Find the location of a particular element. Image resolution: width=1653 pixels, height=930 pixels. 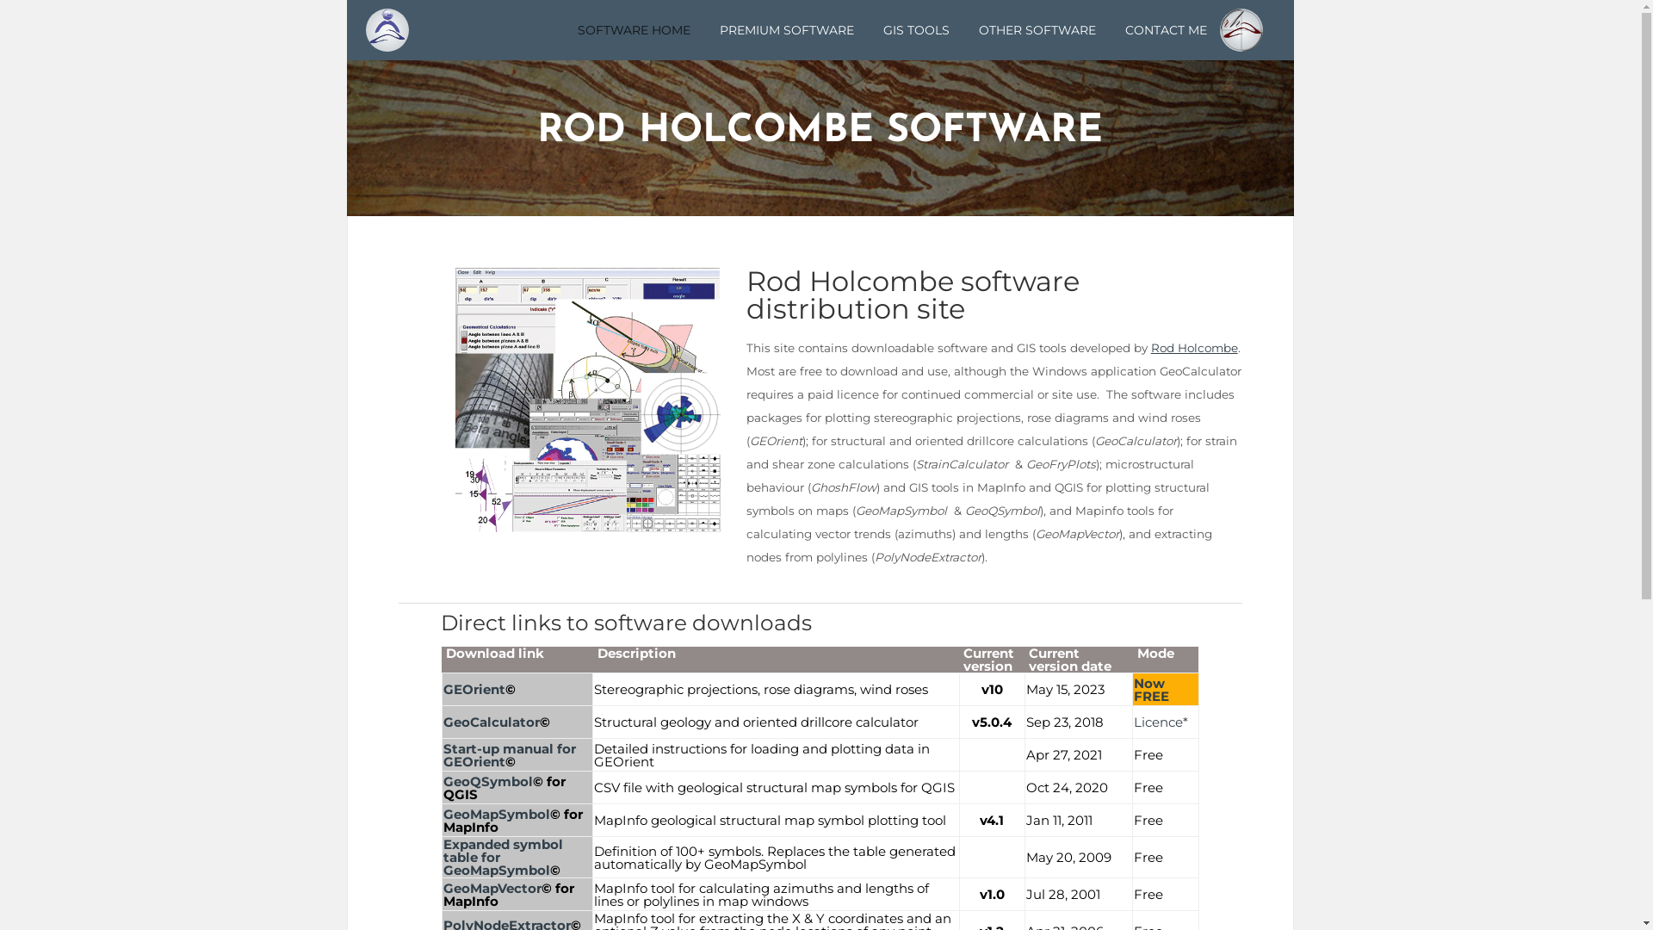

OTHER SOFTWARE is located at coordinates (1037, 30).